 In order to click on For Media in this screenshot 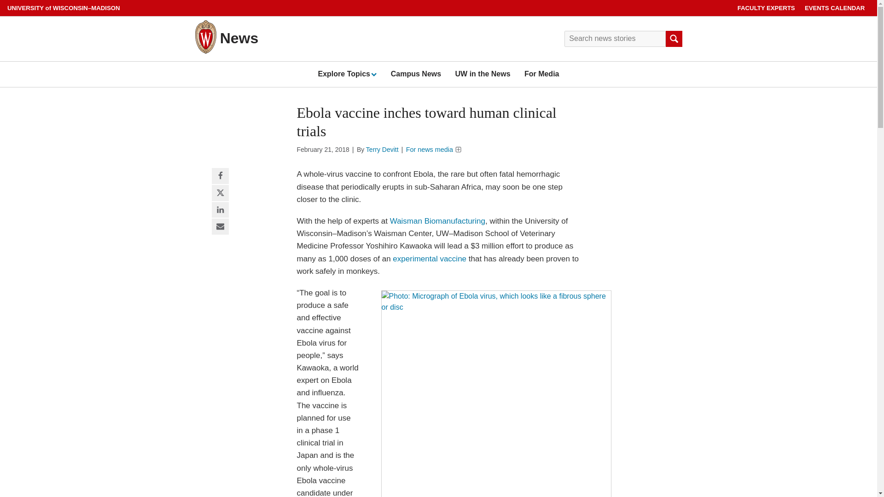, I will do `click(541, 74)`.